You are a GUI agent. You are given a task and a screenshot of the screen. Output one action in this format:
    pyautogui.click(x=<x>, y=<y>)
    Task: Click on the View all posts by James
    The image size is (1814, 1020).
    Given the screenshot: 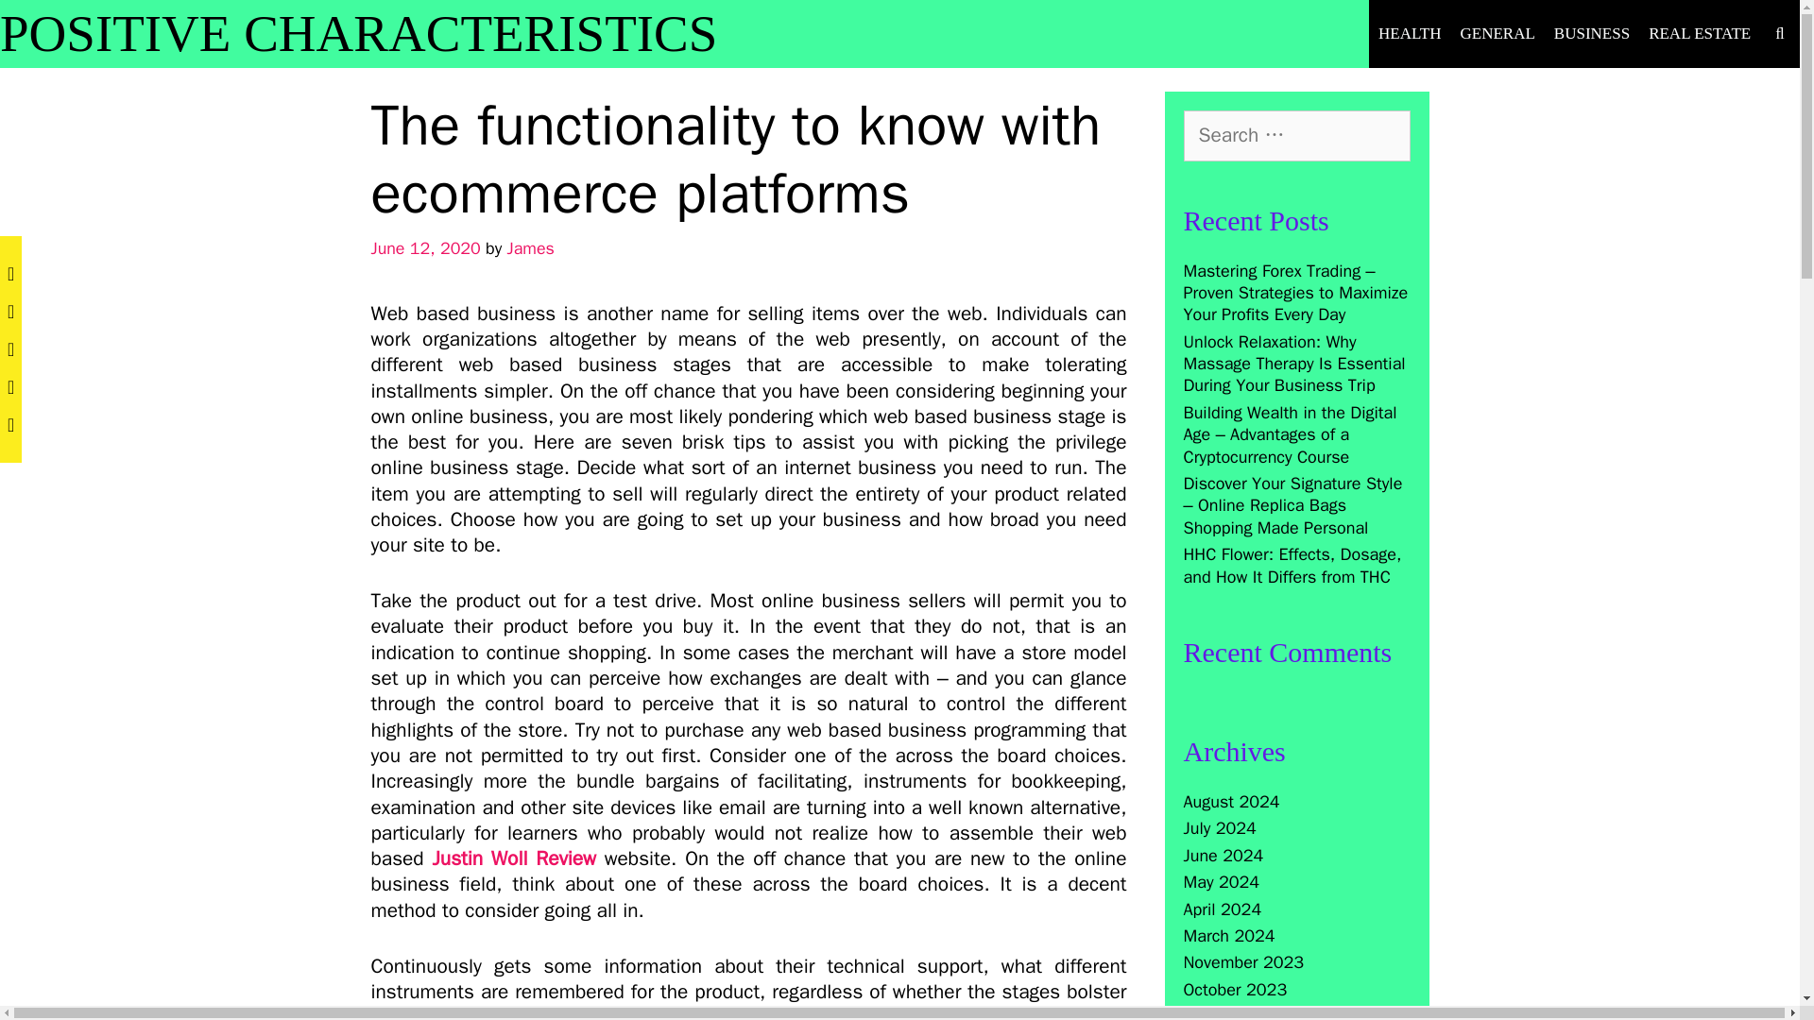 What is the action you would take?
    pyautogui.click(x=531, y=247)
    